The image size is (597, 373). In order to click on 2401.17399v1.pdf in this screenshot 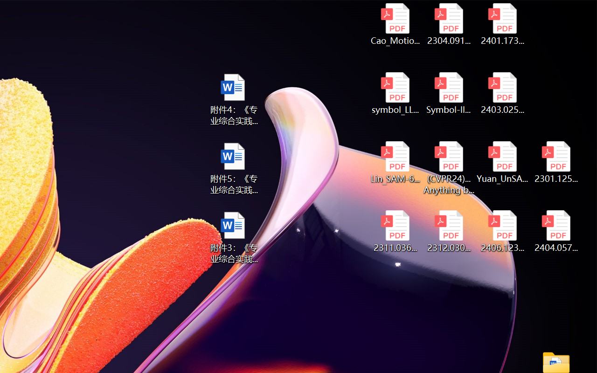, I will do `click(503, 24)`.